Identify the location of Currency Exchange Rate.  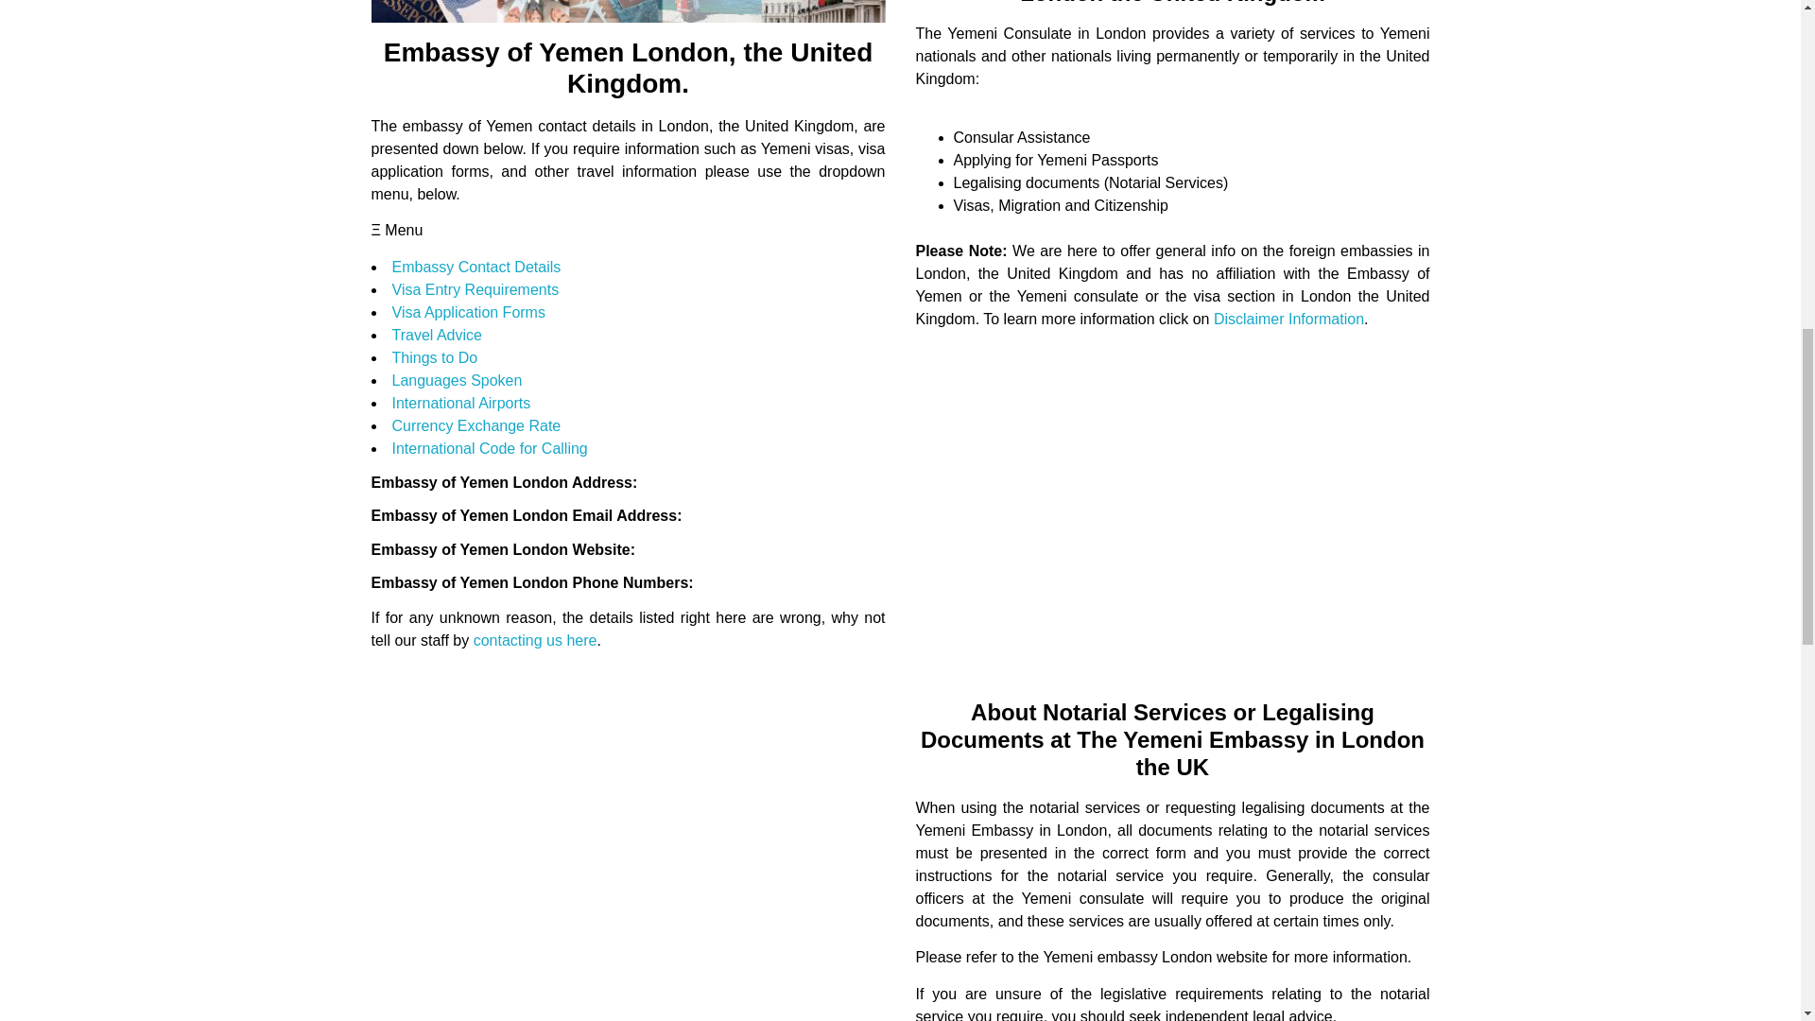
(476, 425).